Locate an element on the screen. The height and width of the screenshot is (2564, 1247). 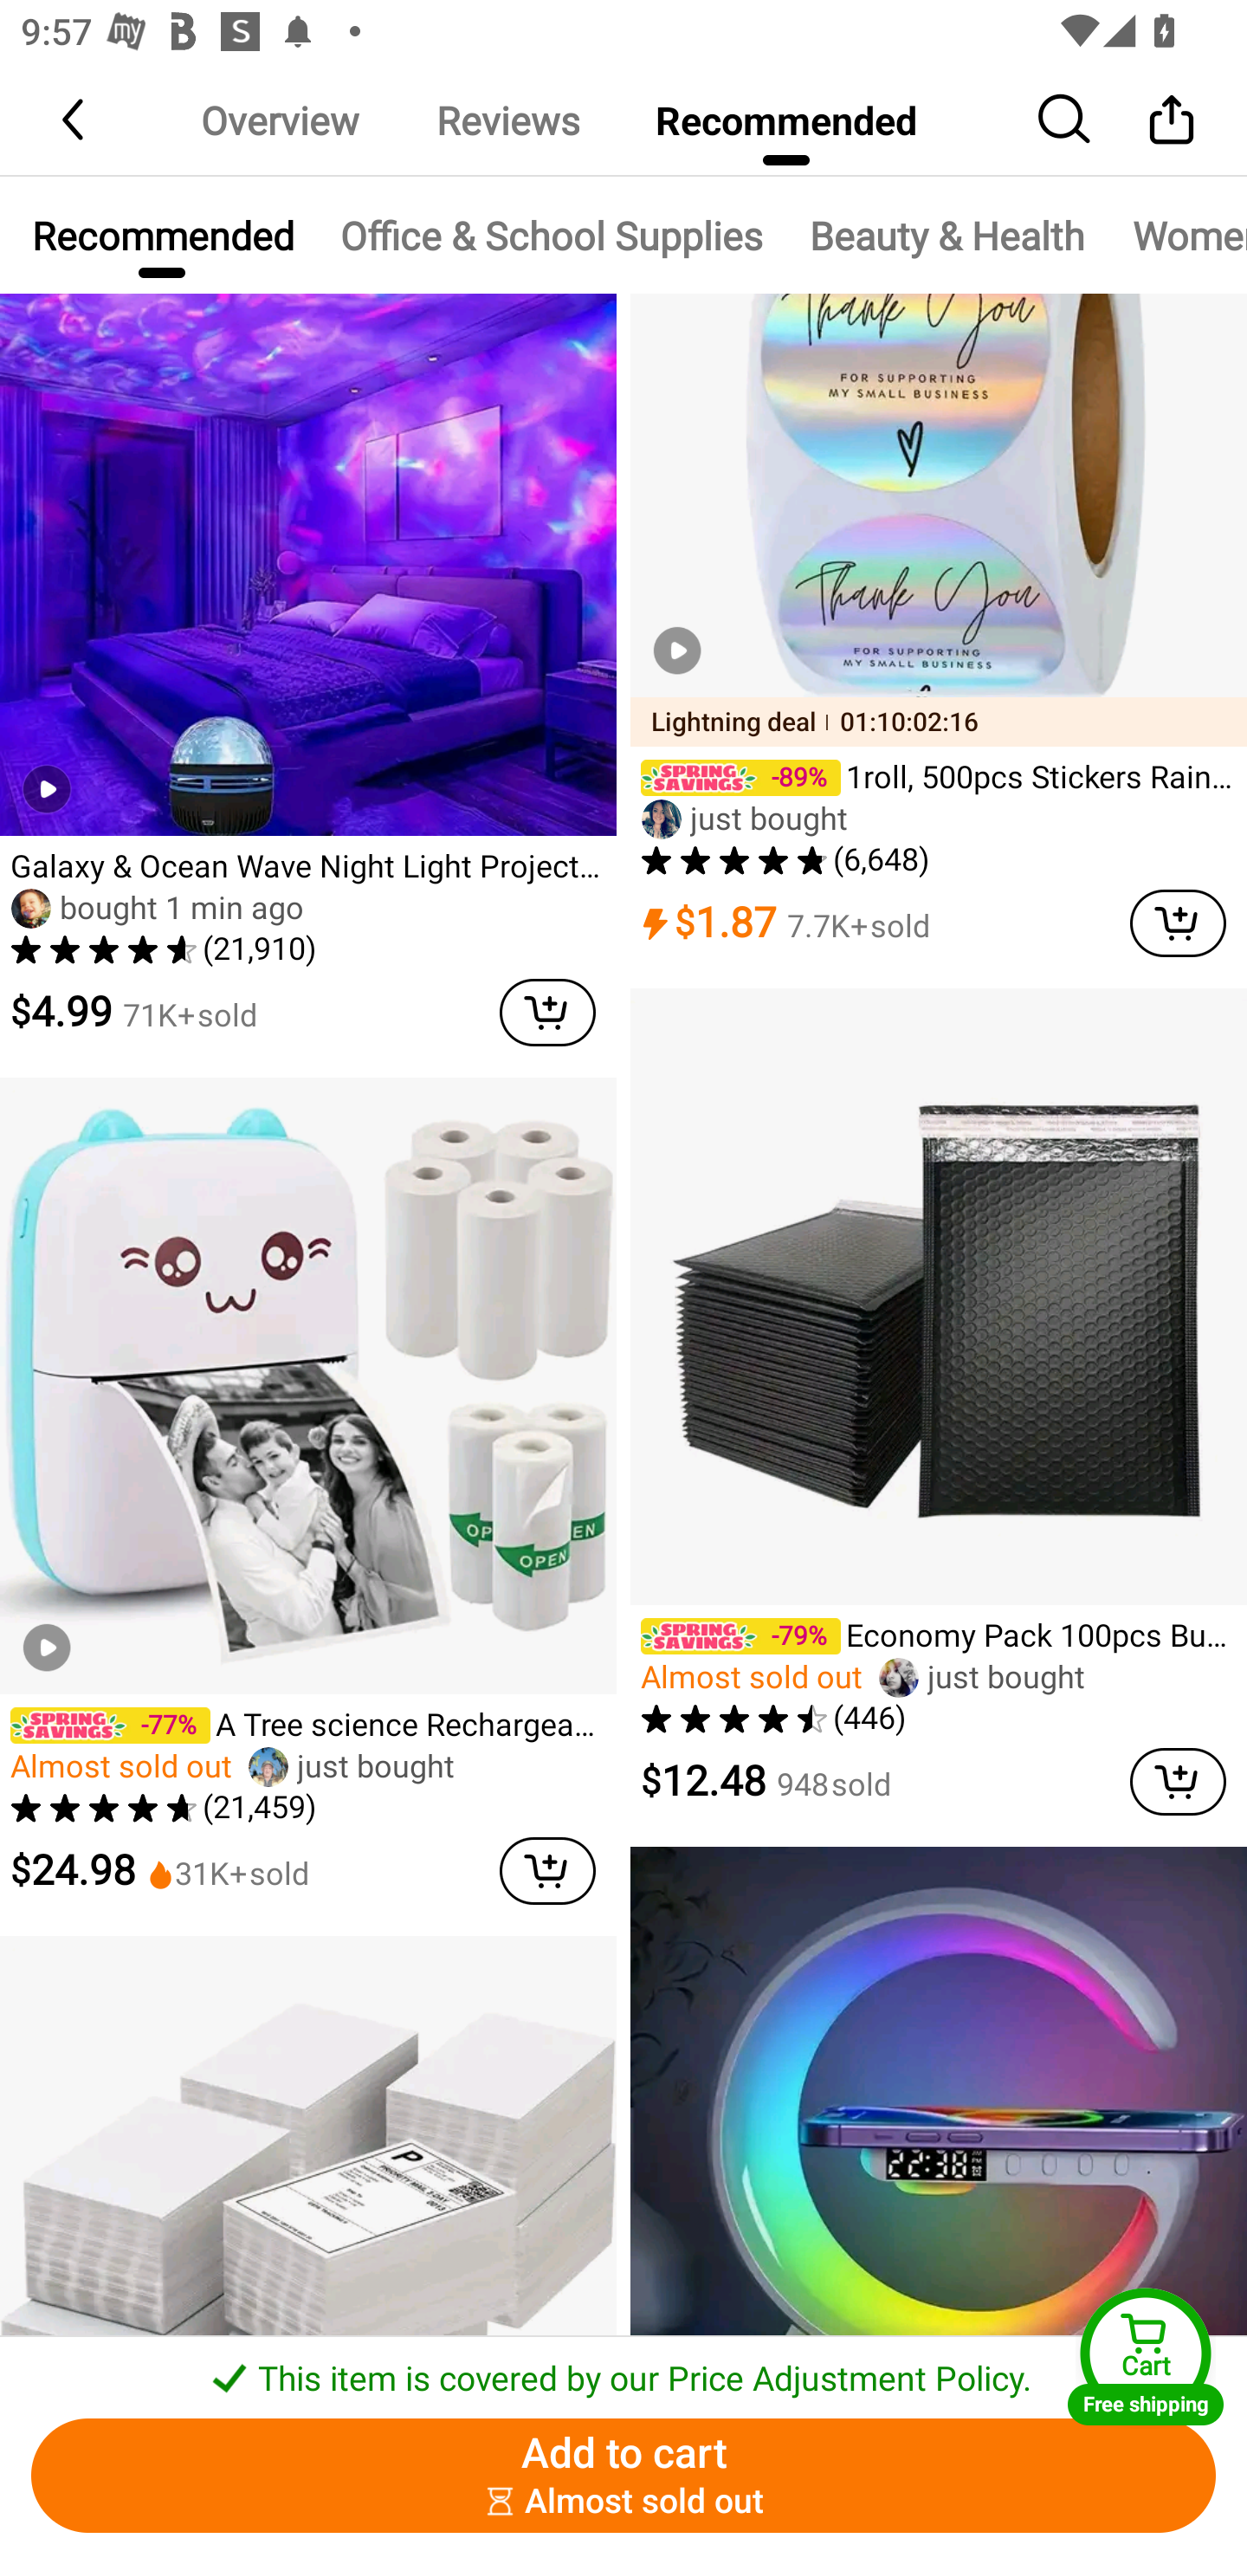
Cart Free shipping Cart is located at coordinates (1146, 2356).